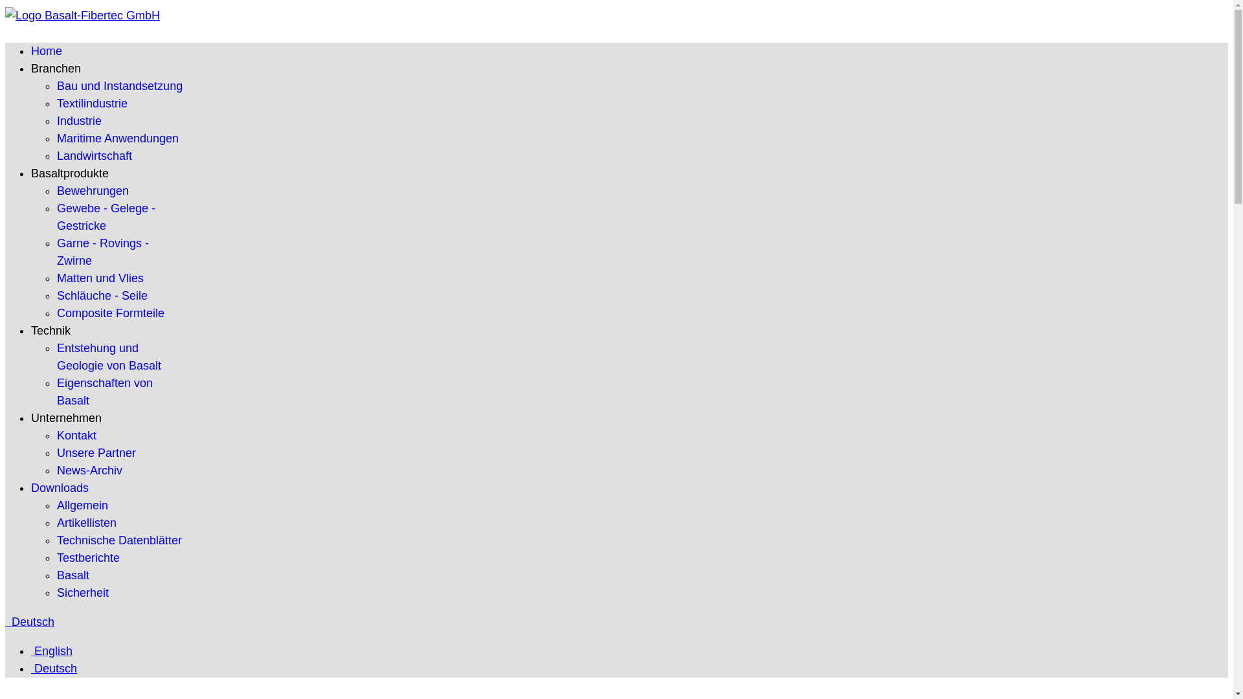  I want to click on Industrie, so click(79, 121).